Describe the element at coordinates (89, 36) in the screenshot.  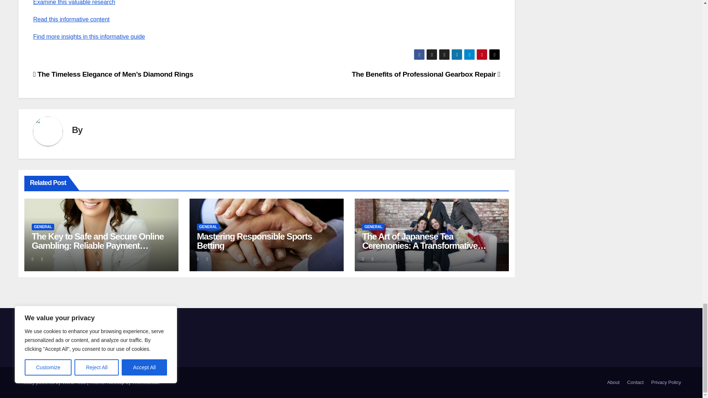
I see `Find more insights in this informative guide` at that location.